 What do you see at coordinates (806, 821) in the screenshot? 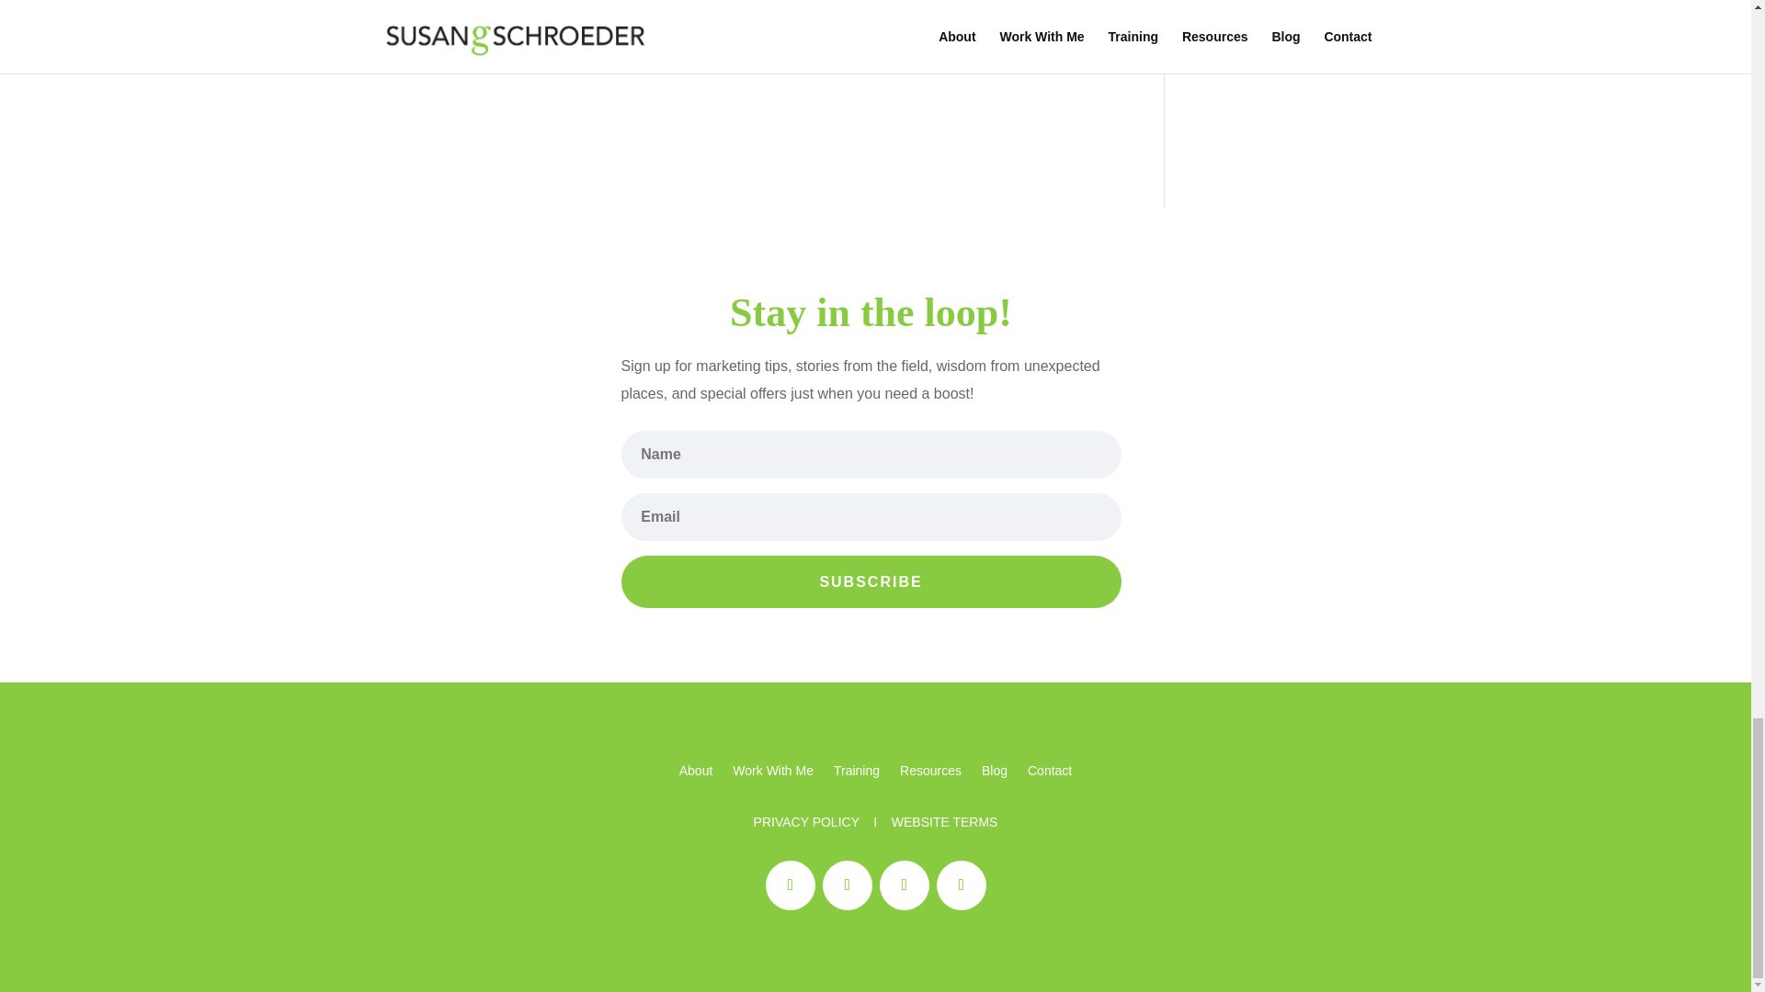
I see `Privacy Policy` at bounding box center [806, 821].